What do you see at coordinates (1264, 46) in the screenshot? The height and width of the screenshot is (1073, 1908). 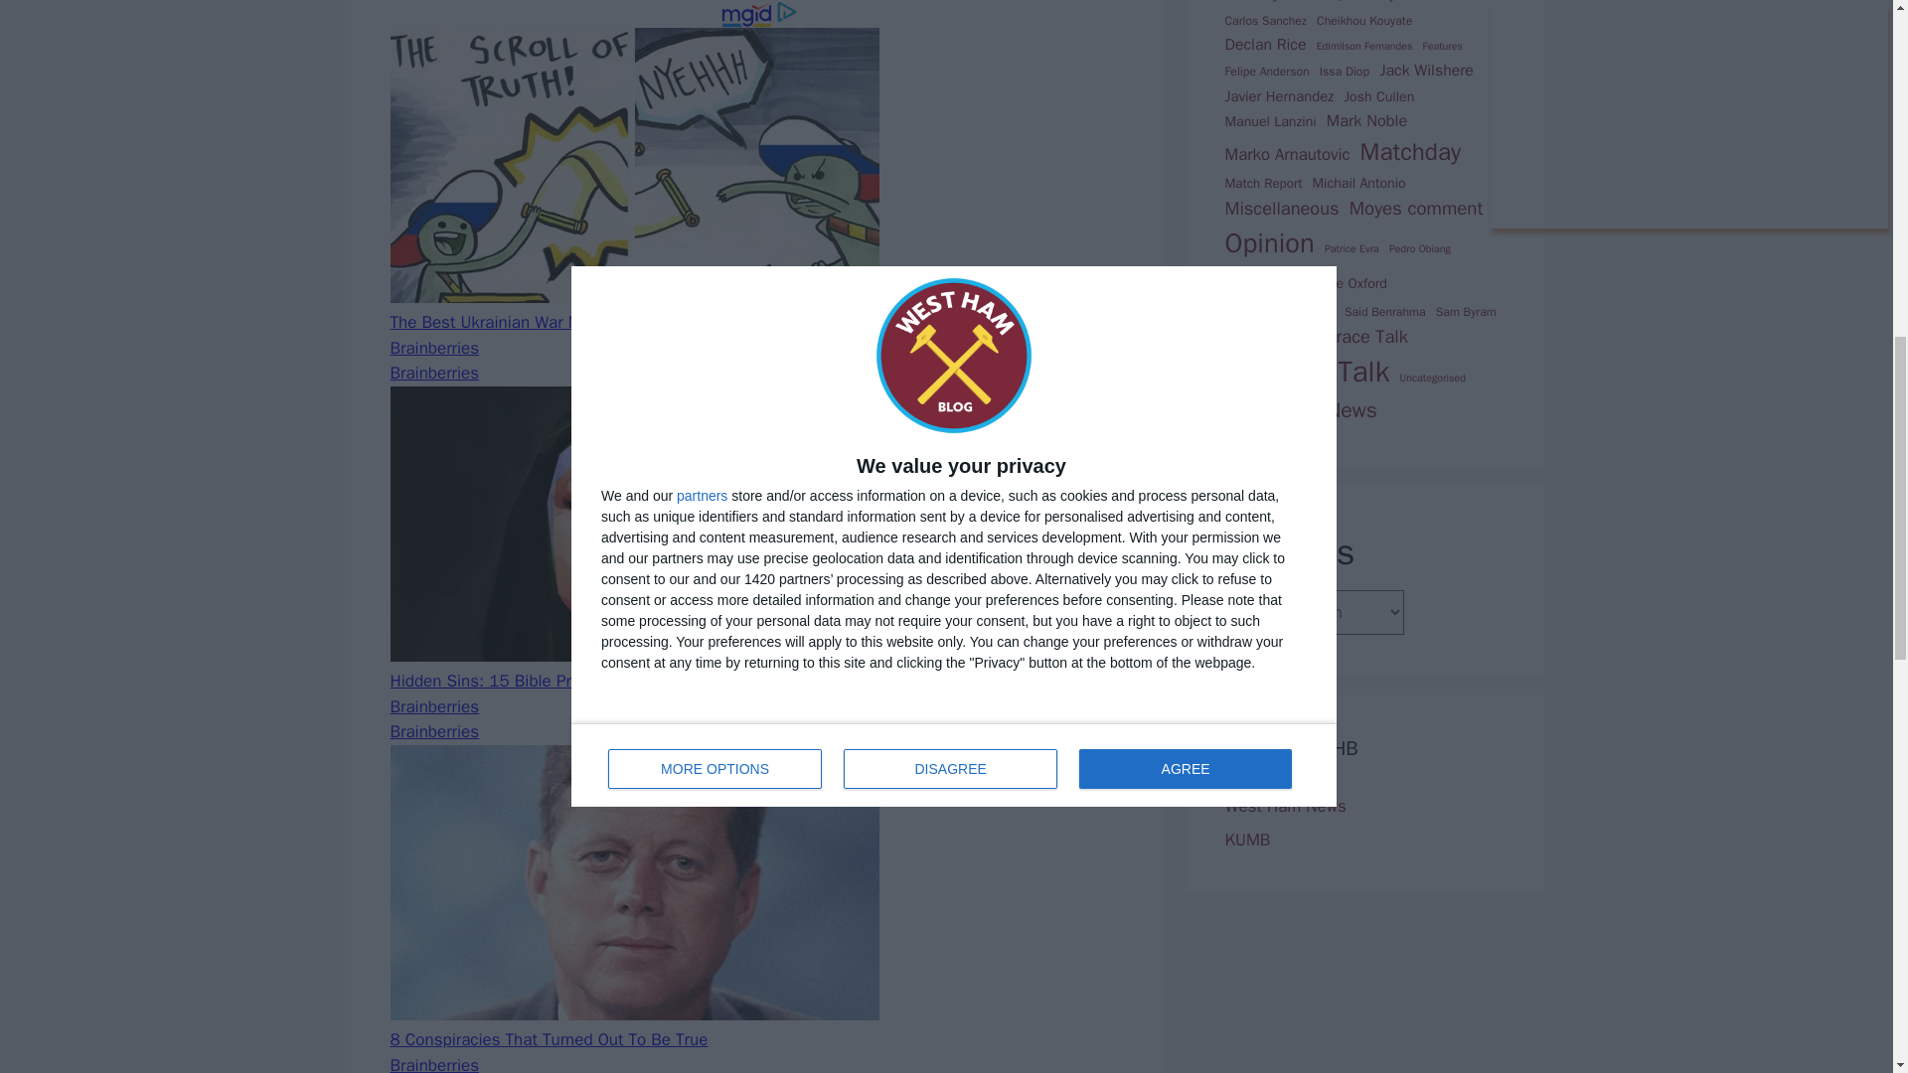 I see `Declan Rice` at bounding box center [1264, 46].